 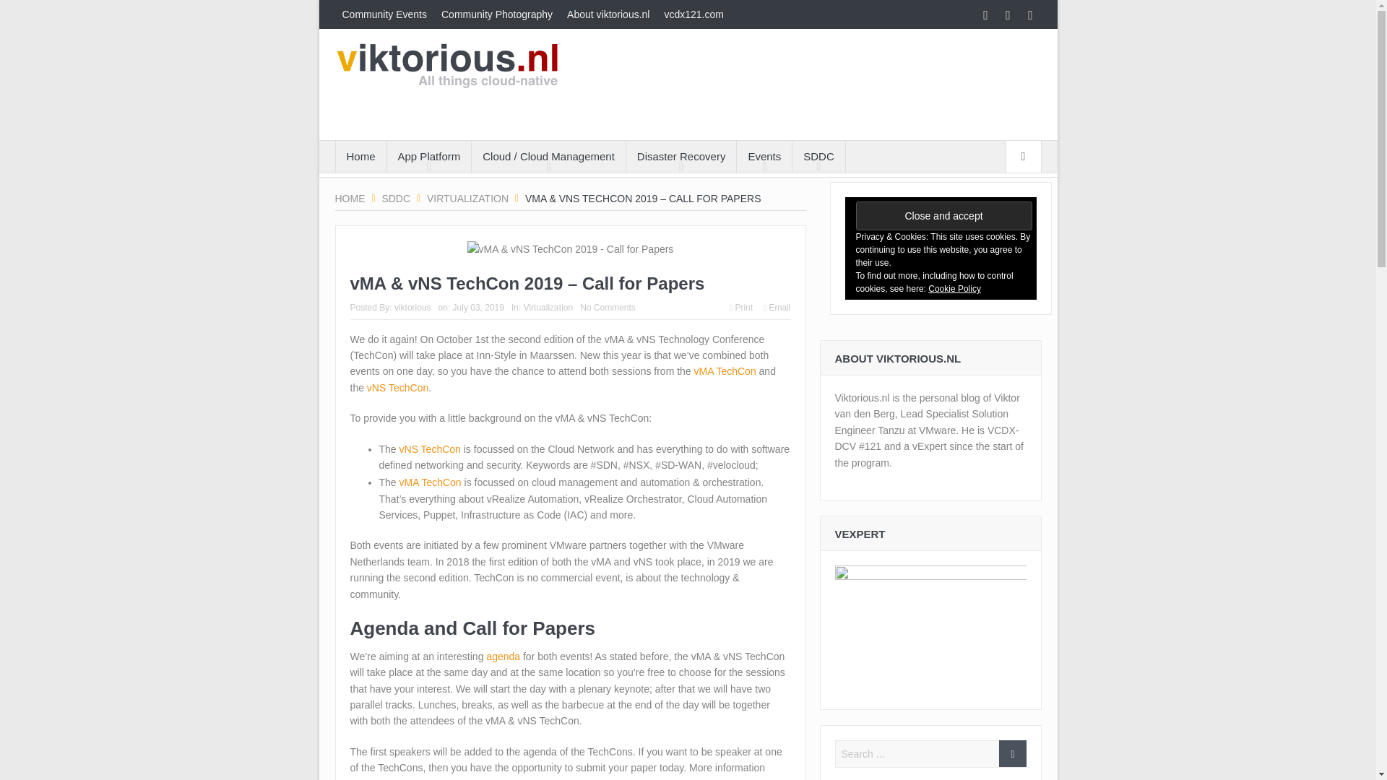 What do you see at coordinates (930, 630) in the screenshot?
I see `vExpert` at bounding box center [930, 630].